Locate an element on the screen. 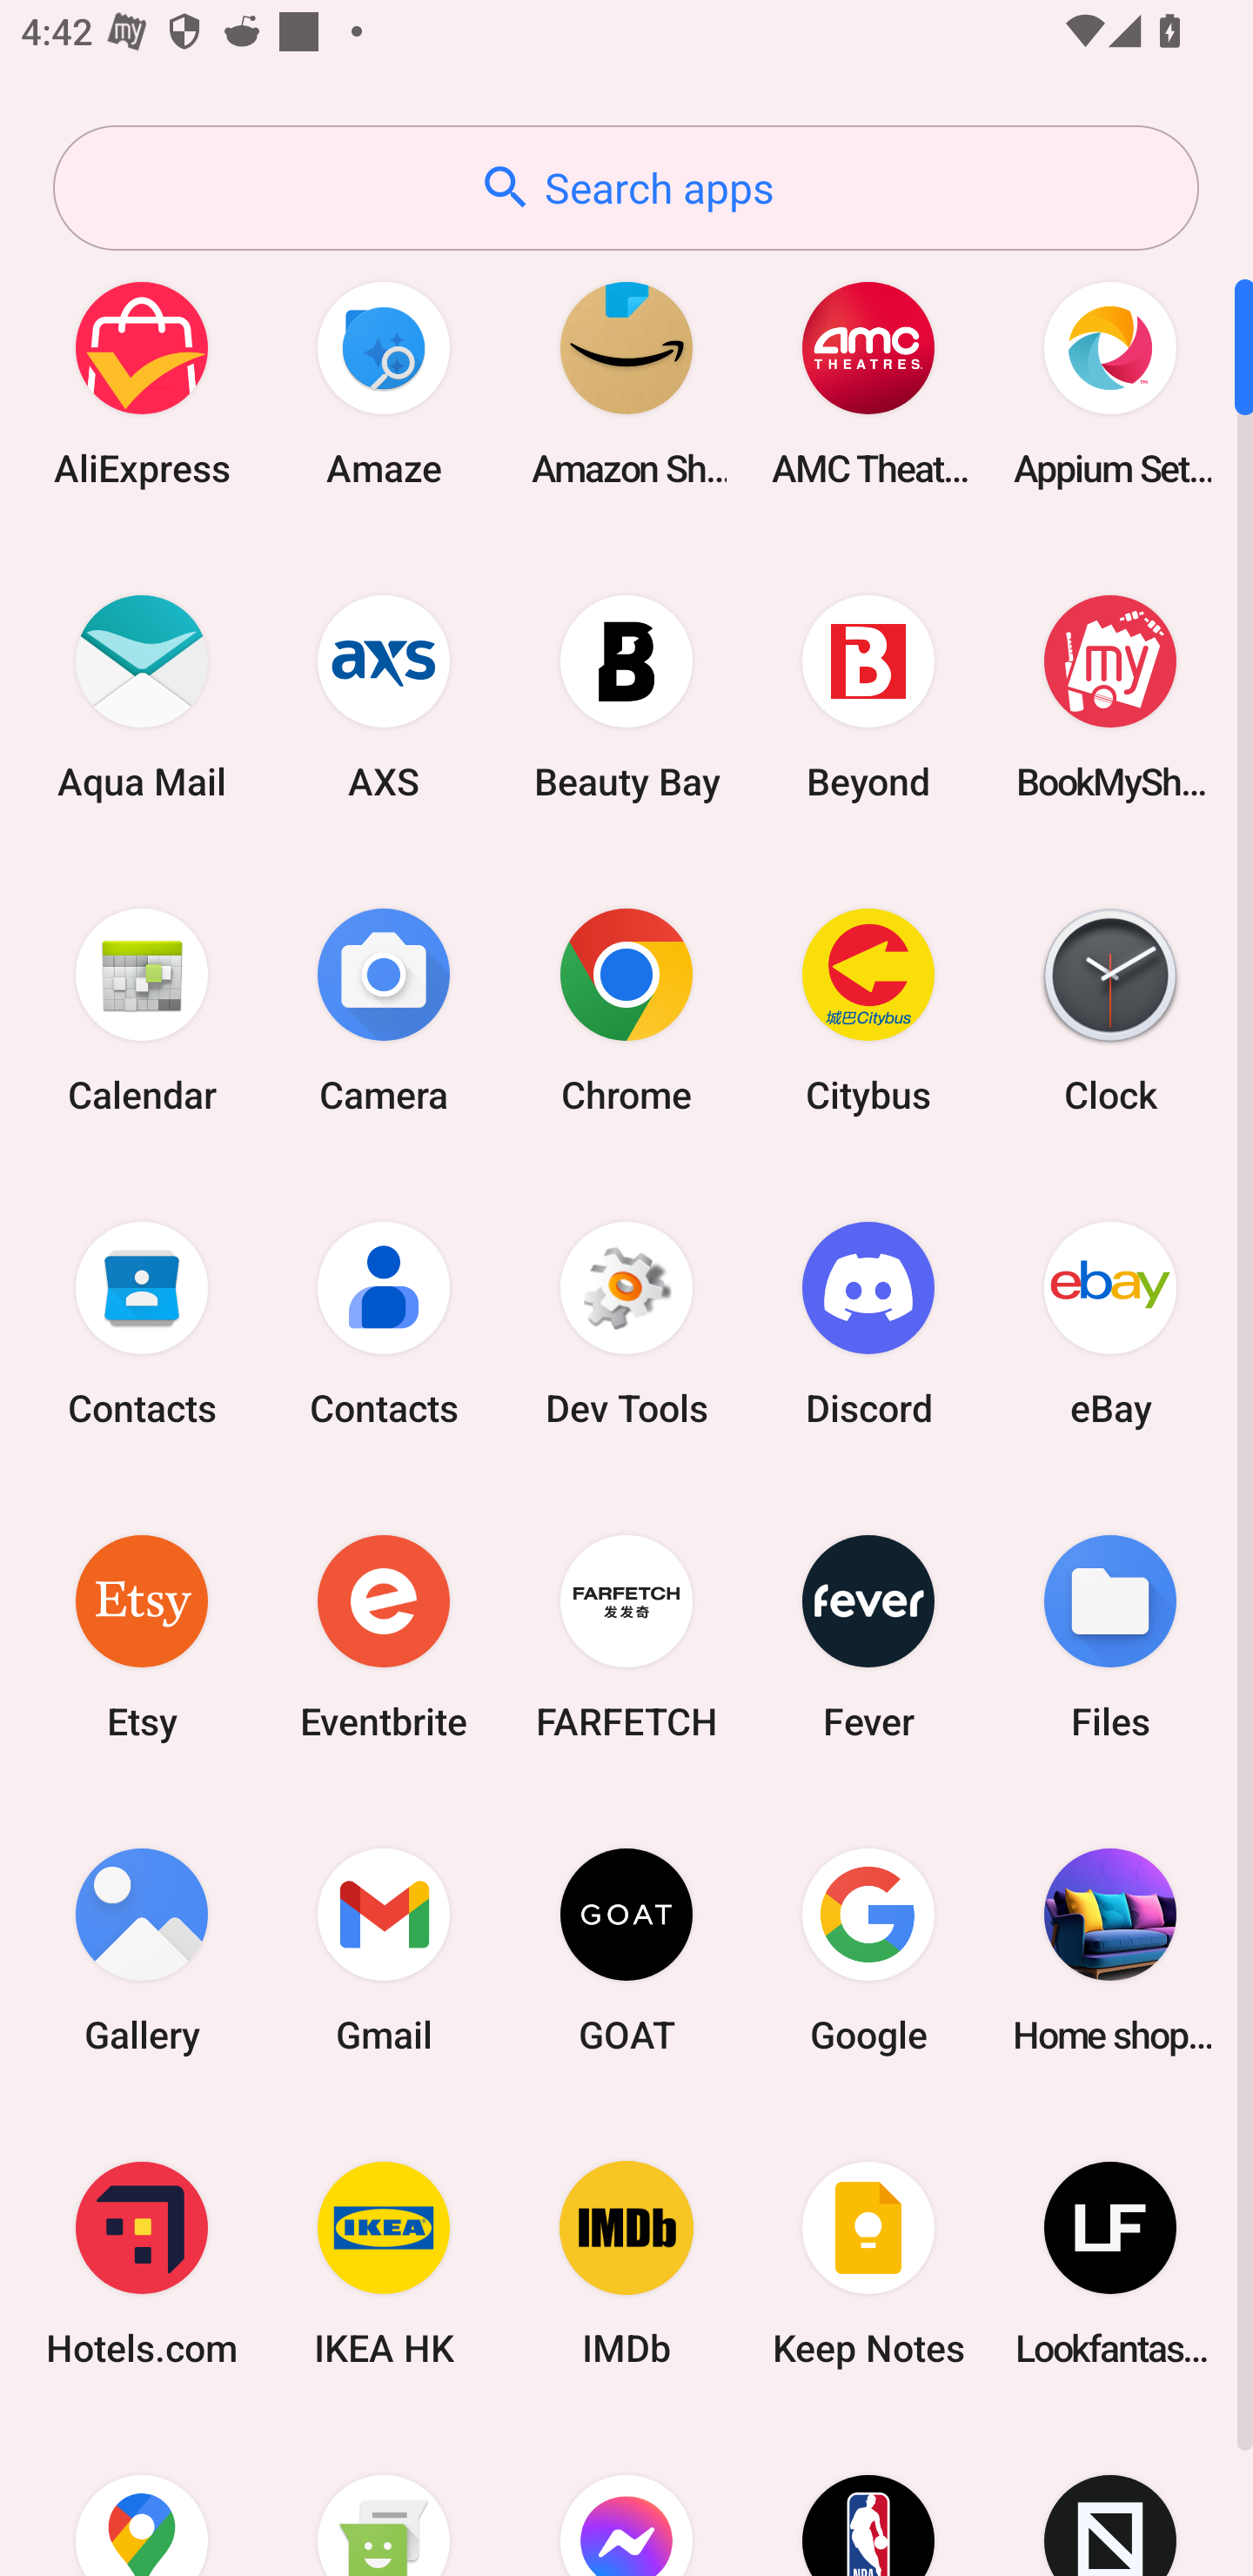 The image size is (1253, 2576). Home shopping is located at coordinates (1110, 1949).